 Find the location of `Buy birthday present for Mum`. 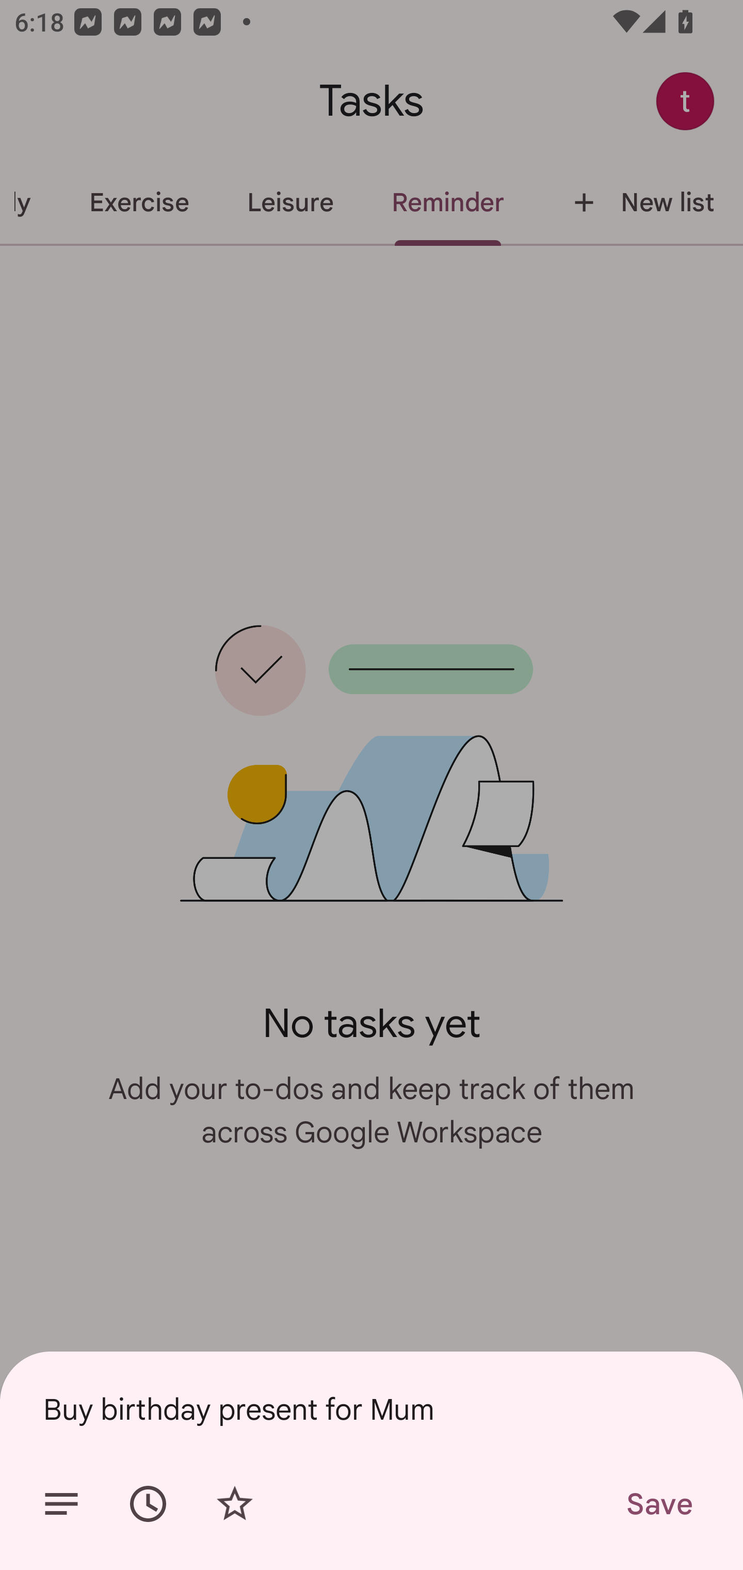

Buy birthday present for Mum is located at coordinates (372, 1409).